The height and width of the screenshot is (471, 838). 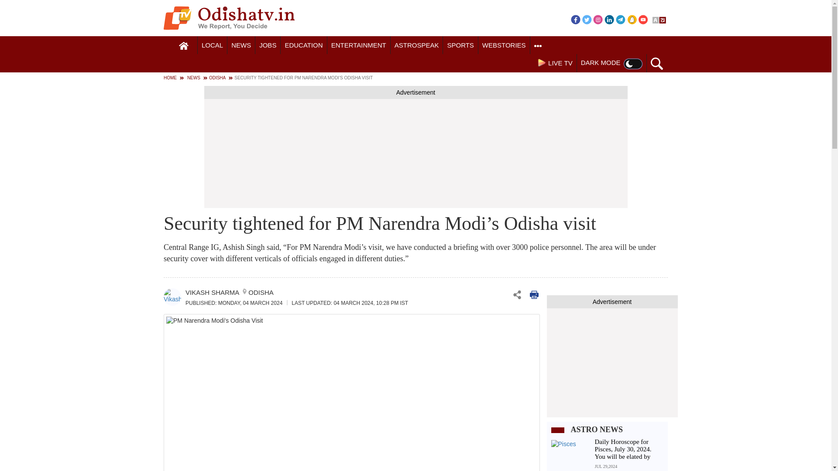 What do you see at coordinates (229, 18) in the screenshot?
I see `OdishaTV` at bounding box center [229, 18].